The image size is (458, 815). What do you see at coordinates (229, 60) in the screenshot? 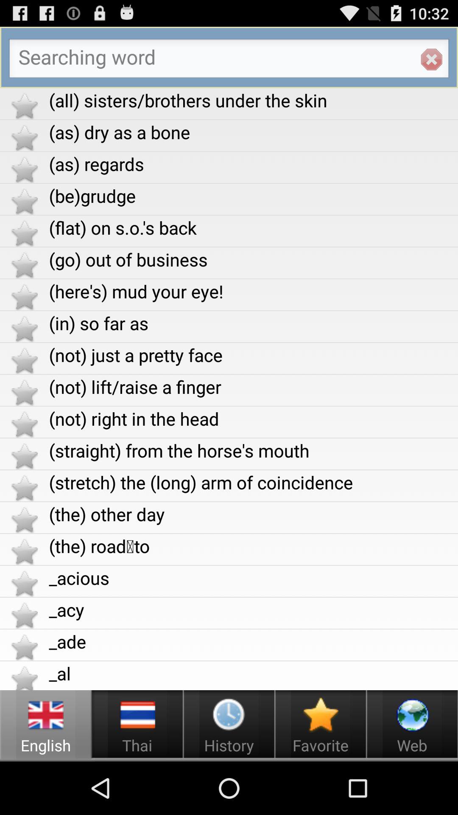
I see `search bar` at bounding box center [229, 60].